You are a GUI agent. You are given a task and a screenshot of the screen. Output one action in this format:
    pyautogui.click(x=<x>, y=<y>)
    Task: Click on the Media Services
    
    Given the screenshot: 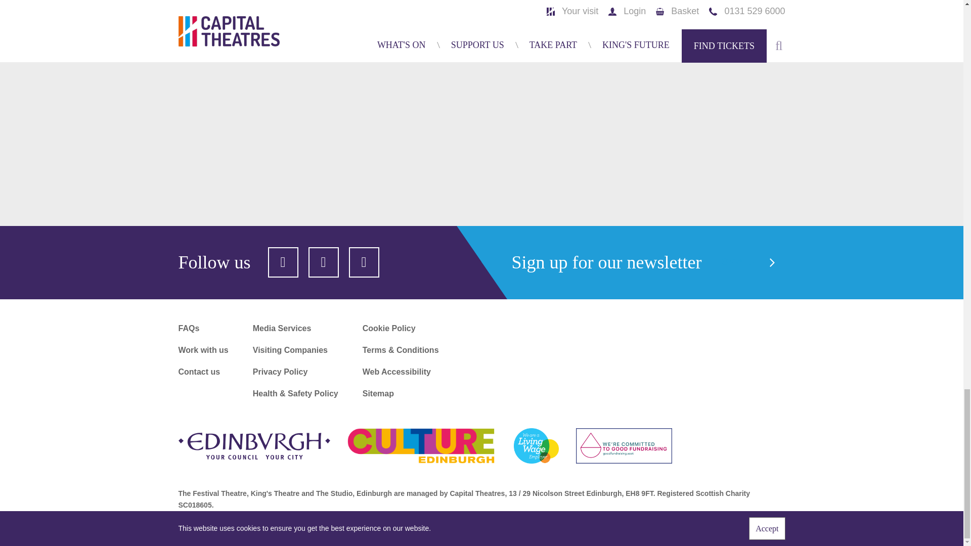 What is the action you would take?
    pyautogui.click(x=295, y=328)
    